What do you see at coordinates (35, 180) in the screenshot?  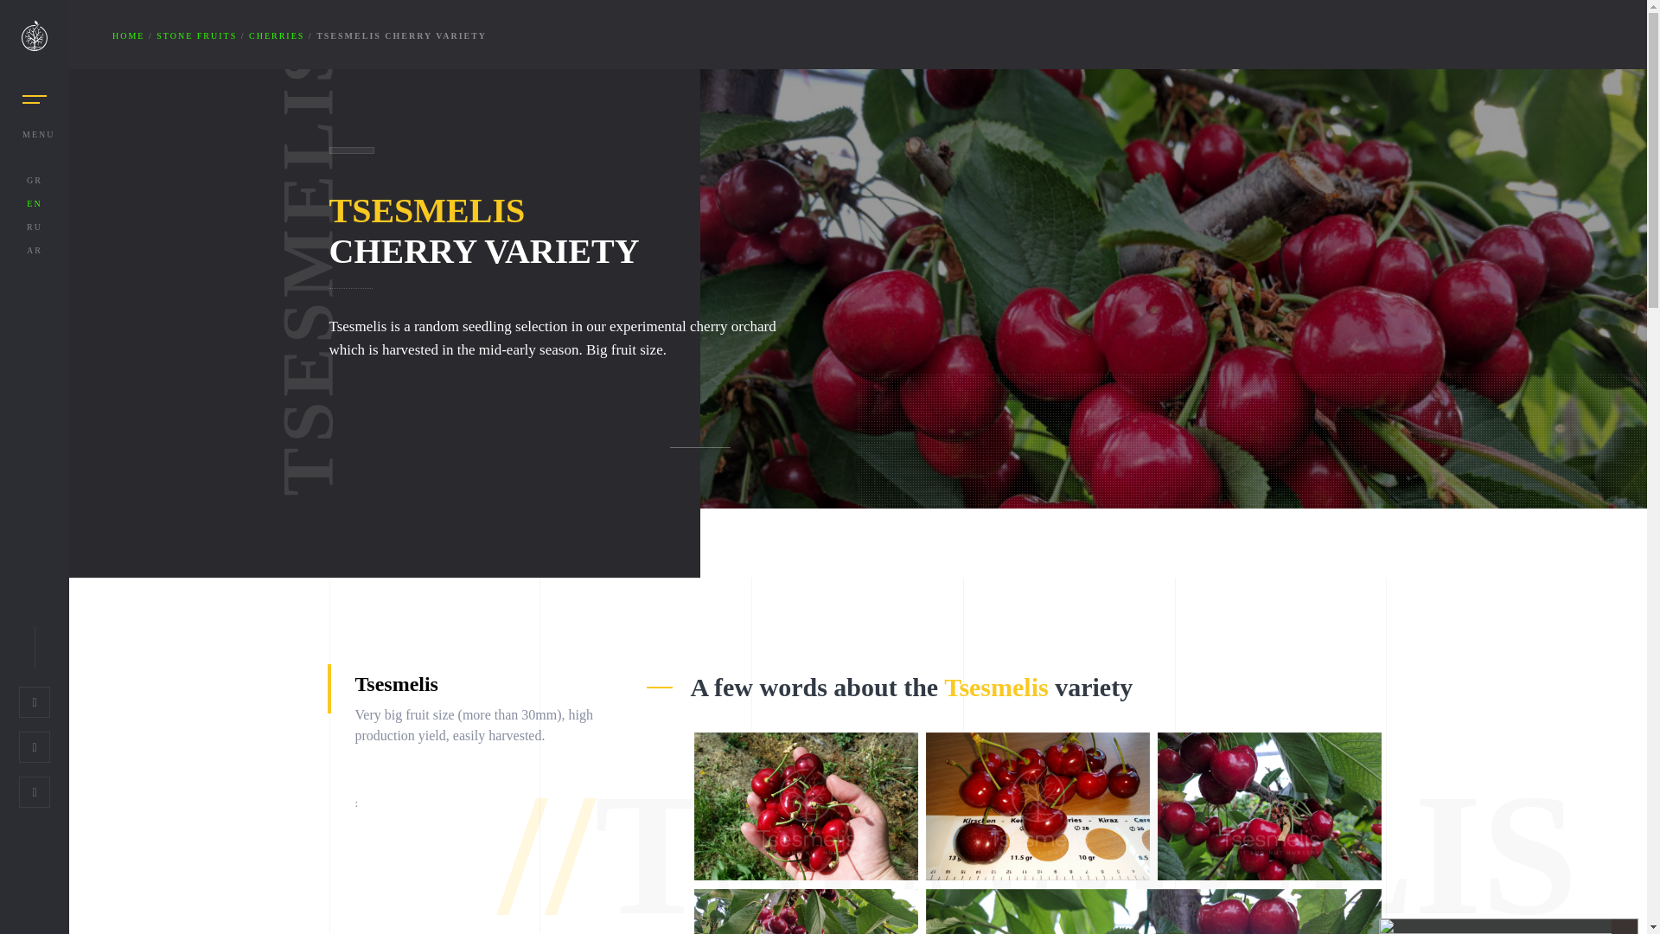 I see `GR` at bounding box center [35, 180].